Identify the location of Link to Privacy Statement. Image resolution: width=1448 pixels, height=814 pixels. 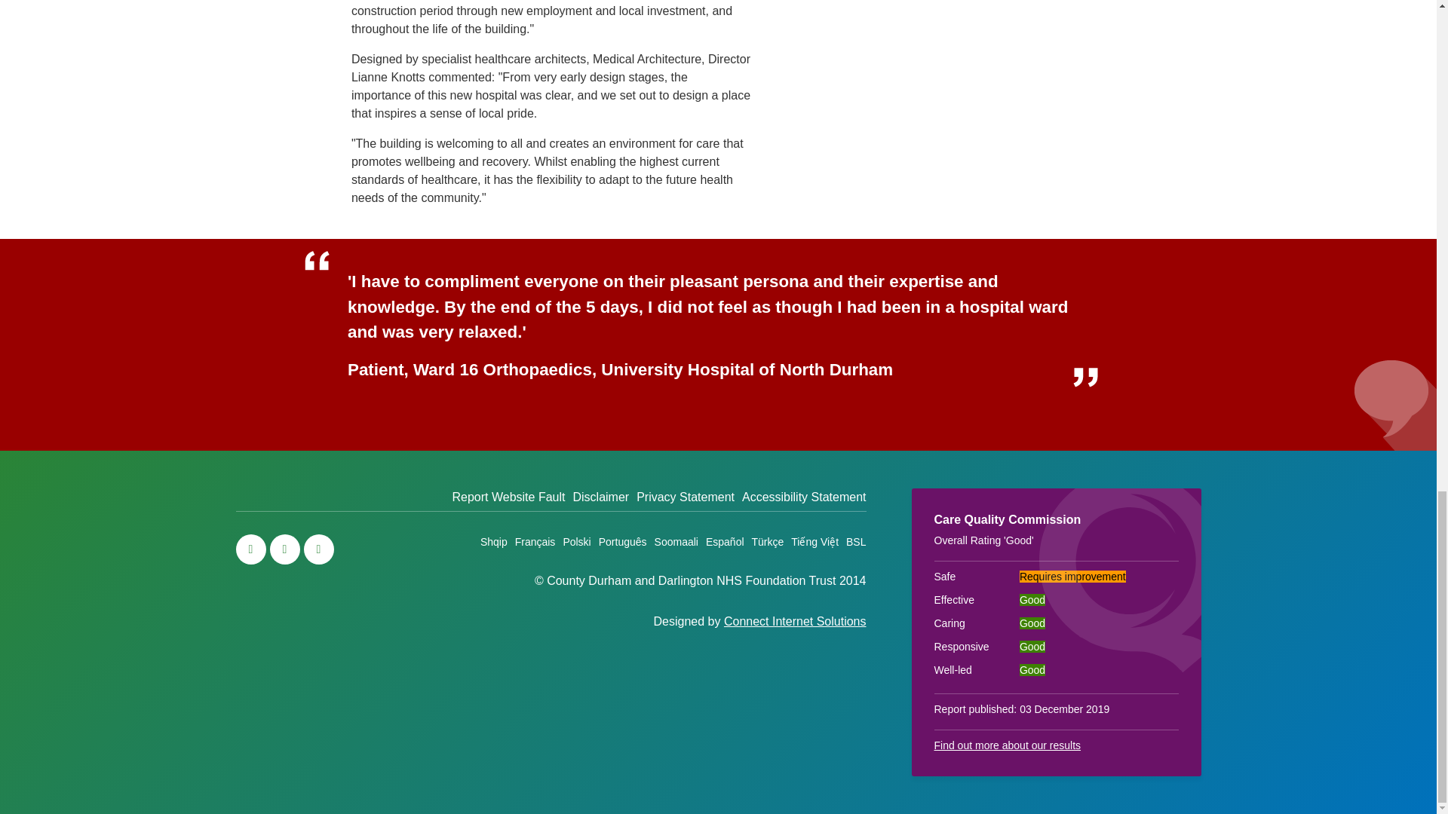
(685, 497).